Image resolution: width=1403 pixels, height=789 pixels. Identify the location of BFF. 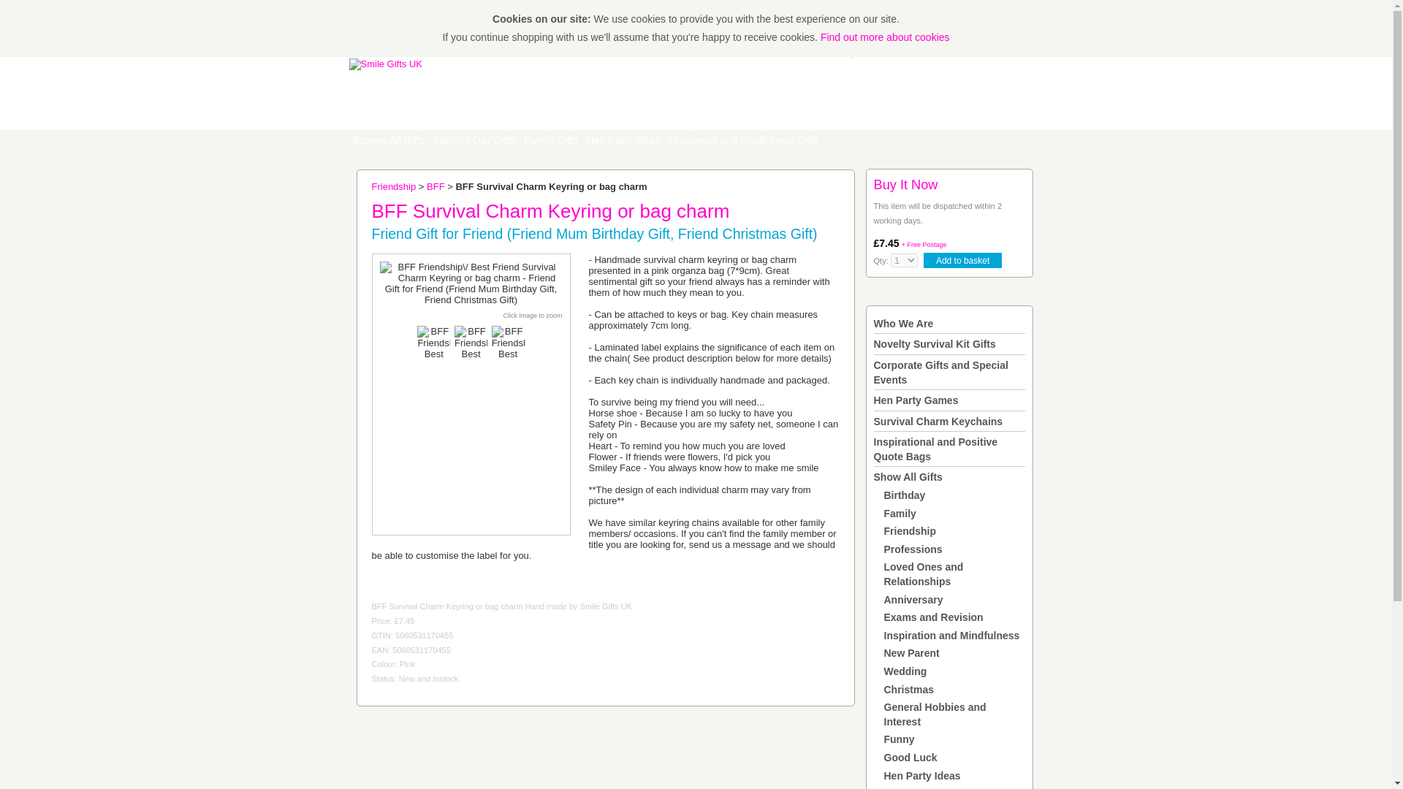
(436, 187).